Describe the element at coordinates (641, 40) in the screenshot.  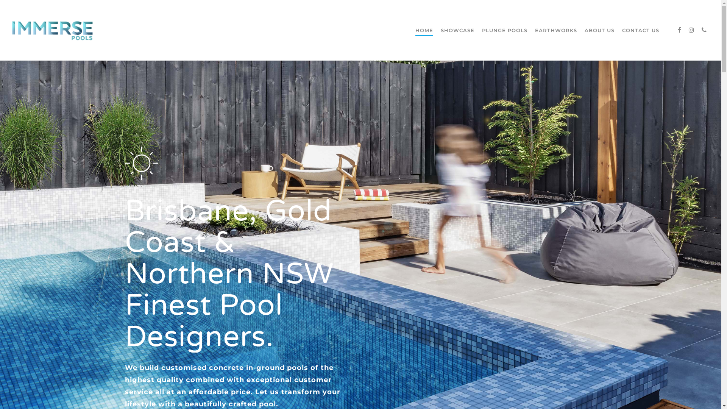
I see `CONTACT US` at that location.